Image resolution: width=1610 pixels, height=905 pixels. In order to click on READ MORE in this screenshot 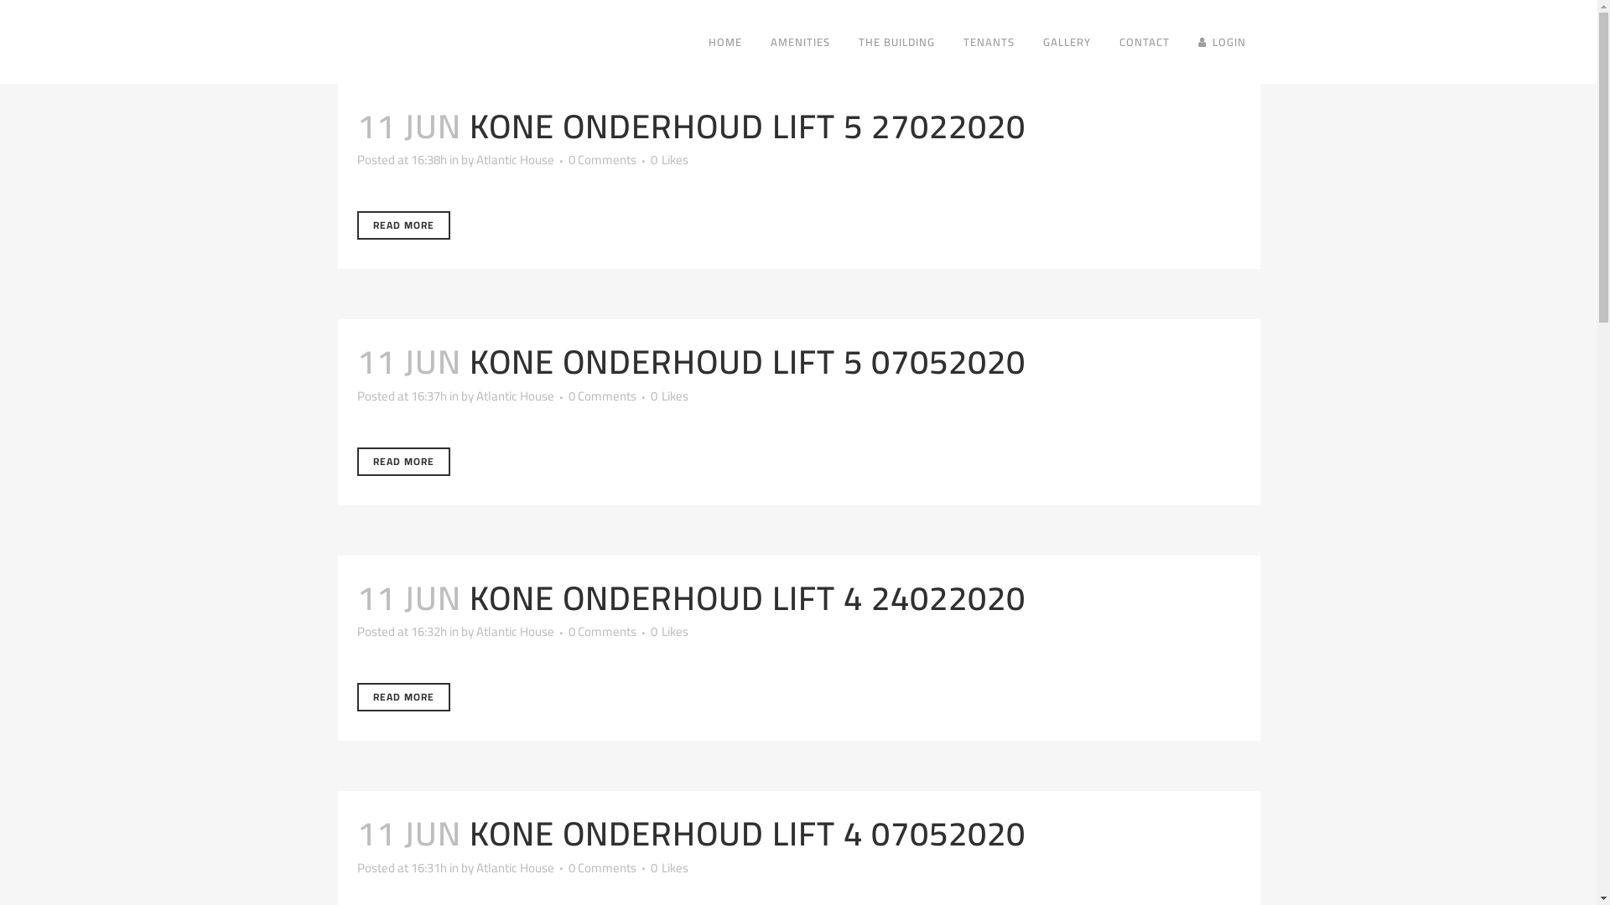, I will do `click(404, 462)`.